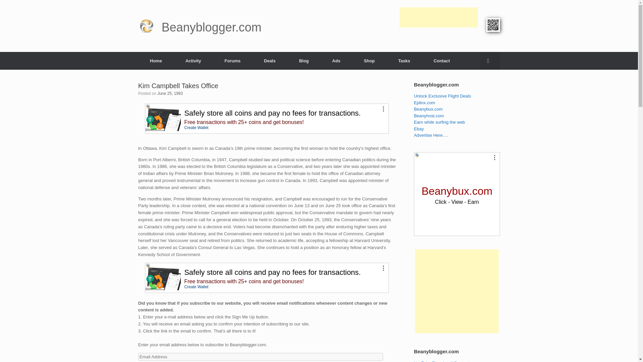  Describe the element at coordinates (404, 60) in the screenshot. I see `Tasks` at that location.